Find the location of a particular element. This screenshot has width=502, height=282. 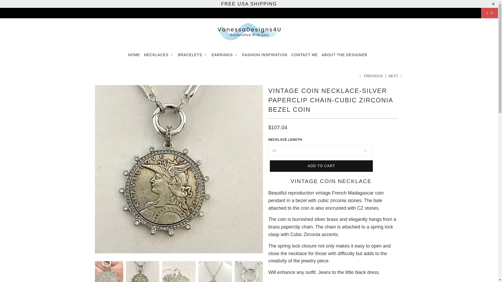

BRACELETS is located at coordinates (193, 55).